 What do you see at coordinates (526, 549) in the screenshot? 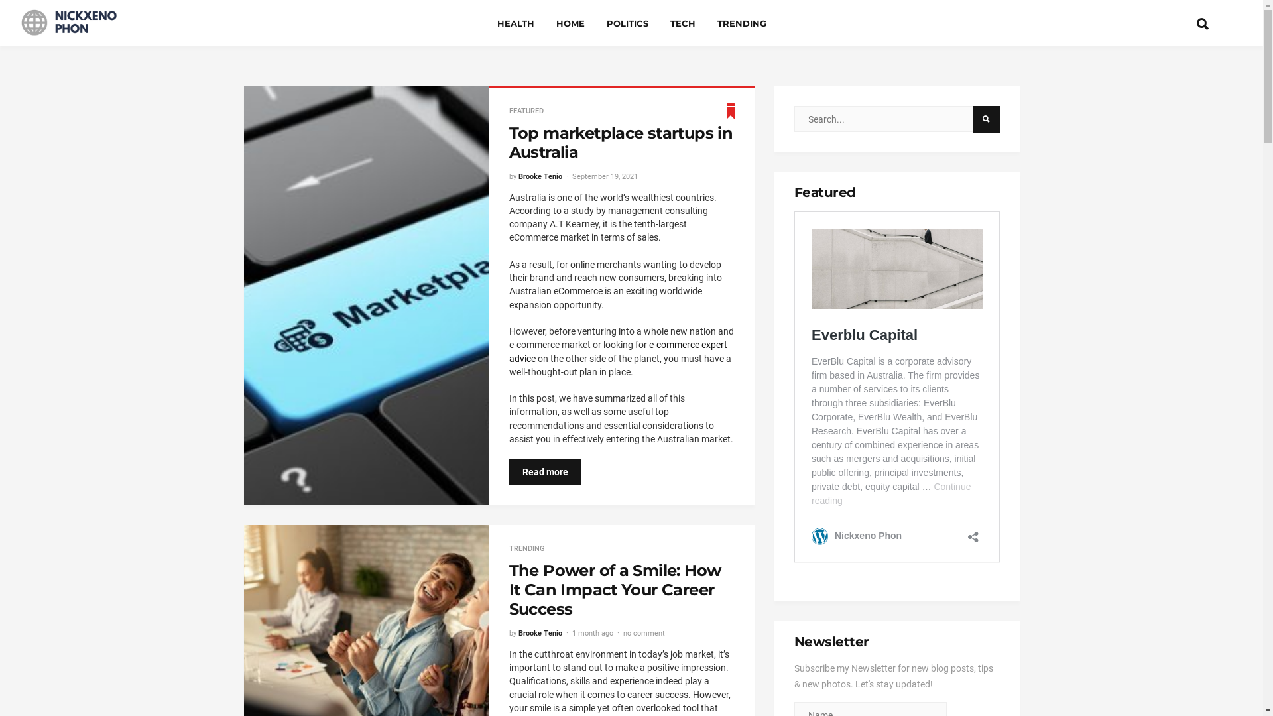
I see `TRENDING` at bounding box center [526, 549].